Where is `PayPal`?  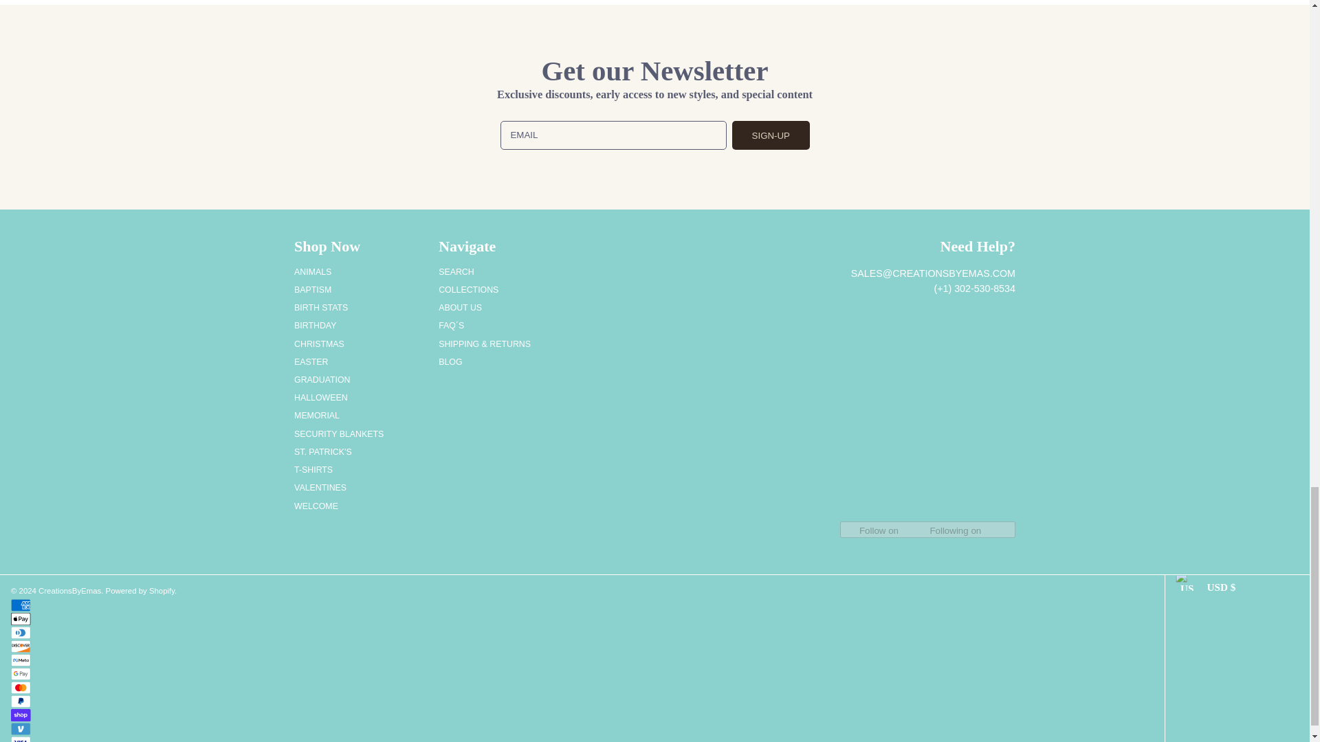 PayPal is located at coordinates (21, 701).